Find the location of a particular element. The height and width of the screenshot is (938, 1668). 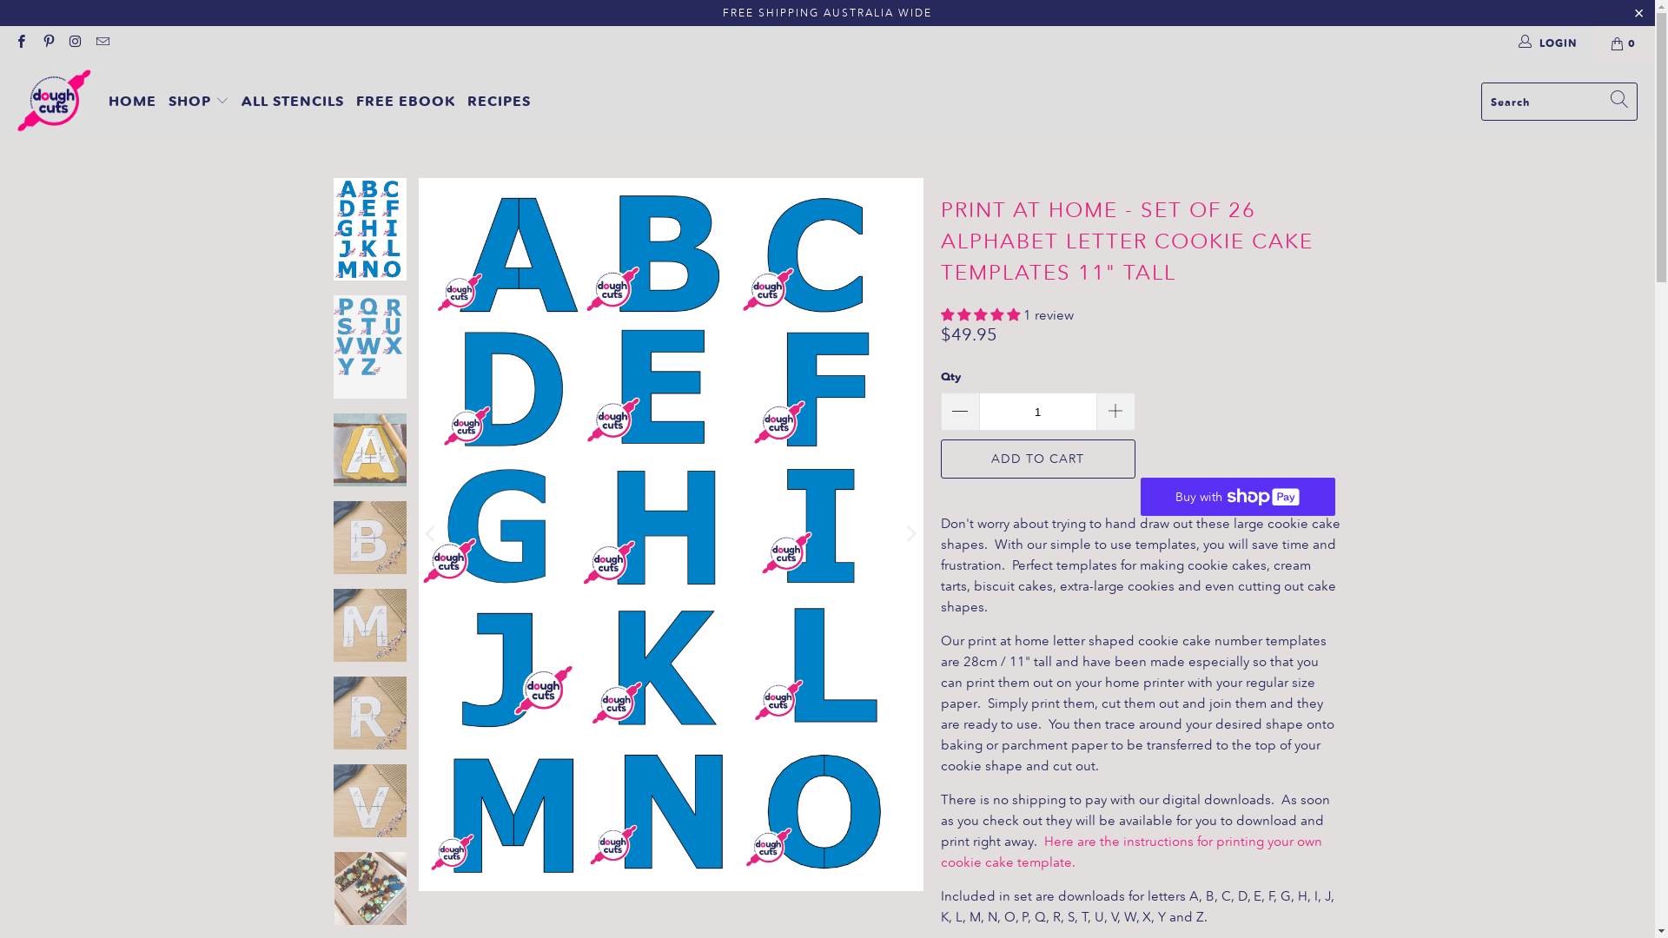

Email DoughCuts is located at coordinates (103, 43).